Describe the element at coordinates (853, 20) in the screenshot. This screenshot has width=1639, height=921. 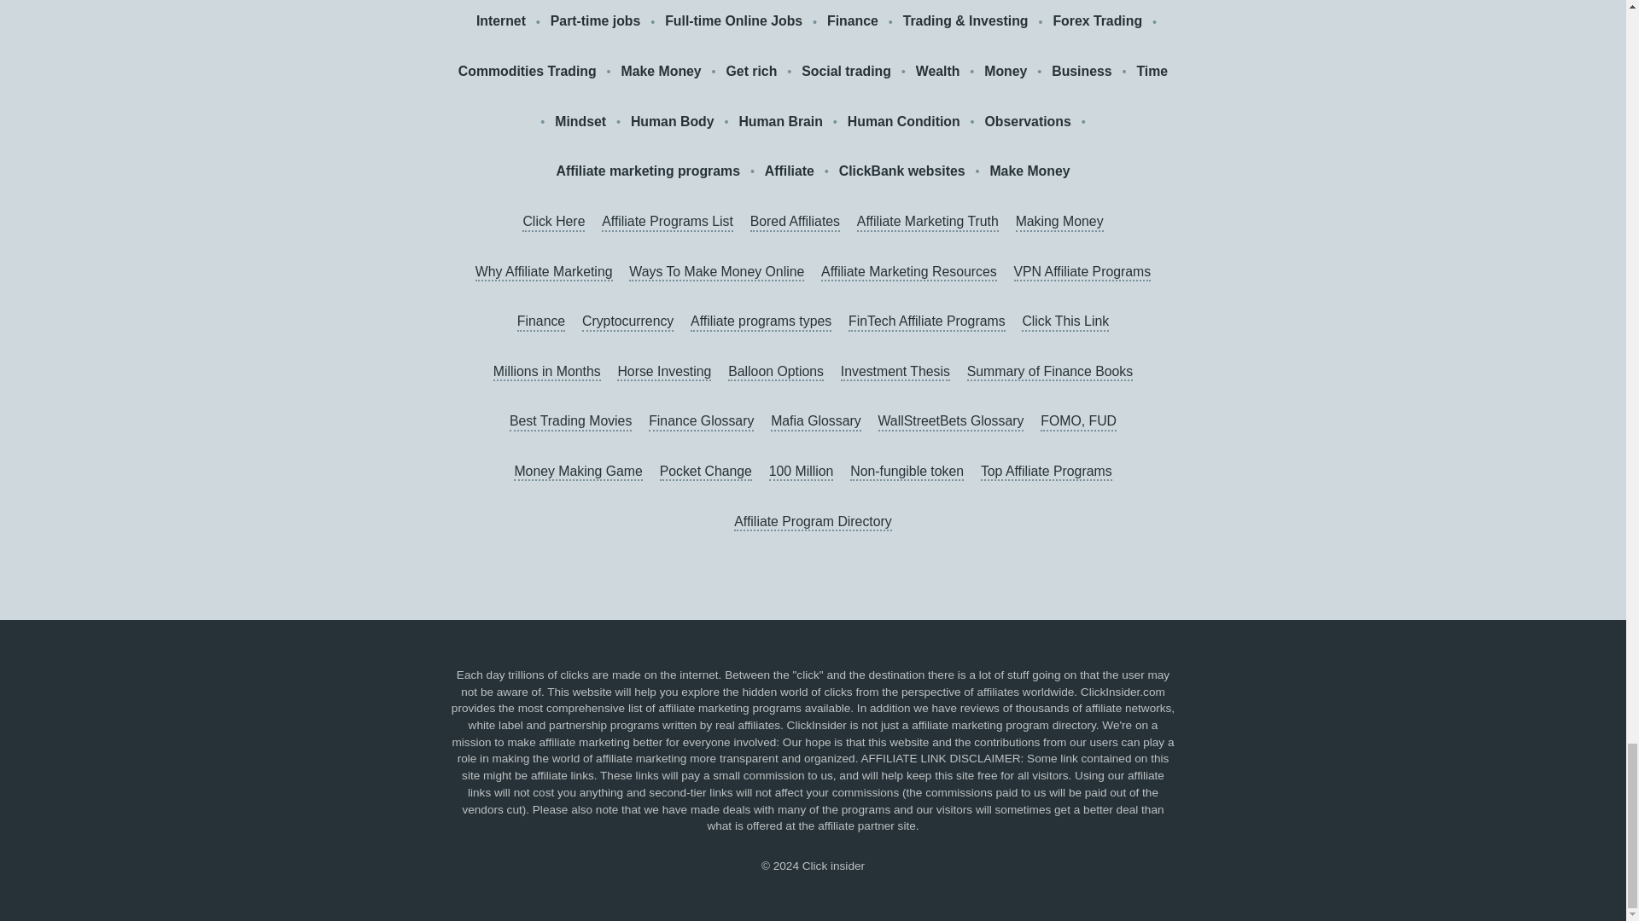
I see `Finance` at that location.